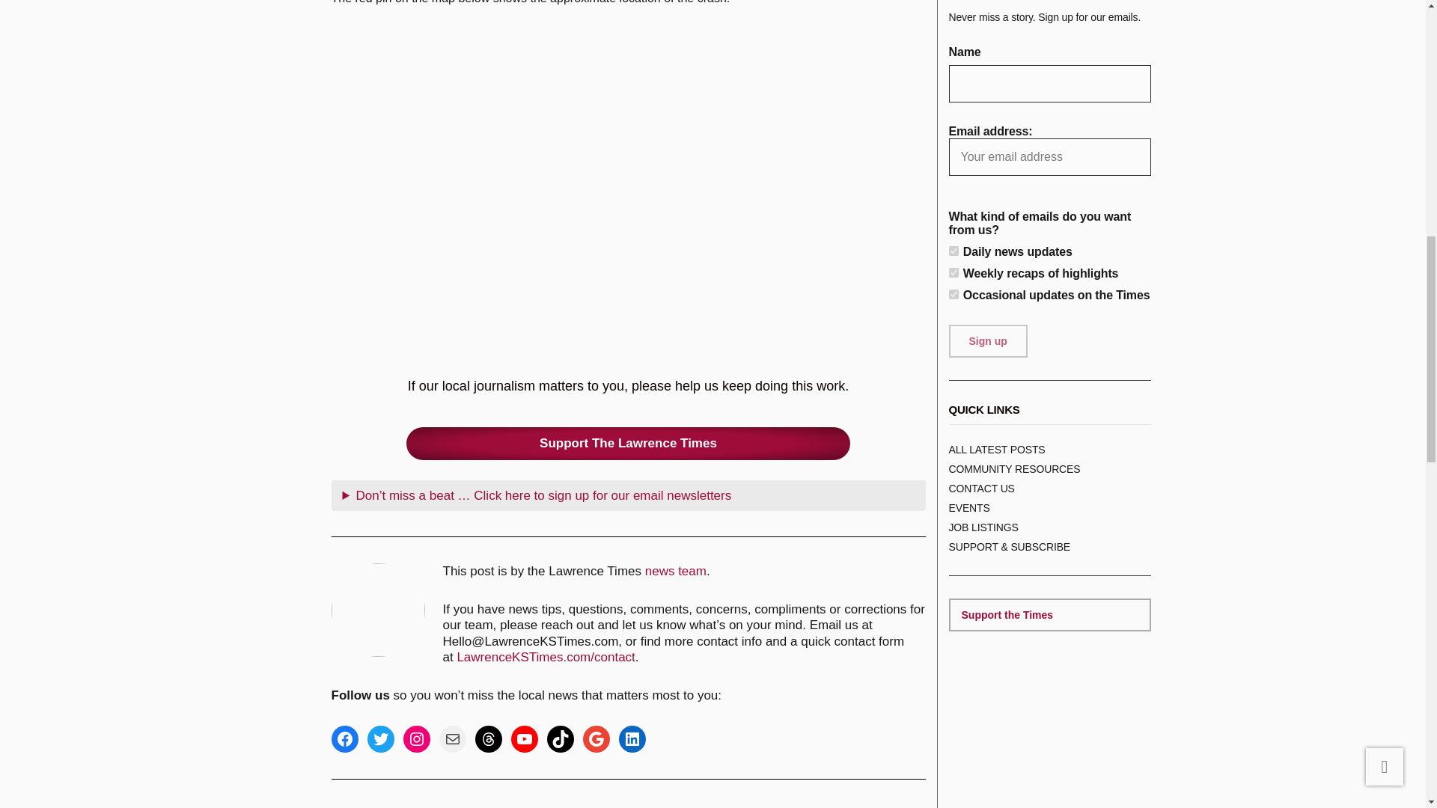 The height and width of the screenshot is (808, 1437). I want to click on 77e972c902, so click(954, 272).